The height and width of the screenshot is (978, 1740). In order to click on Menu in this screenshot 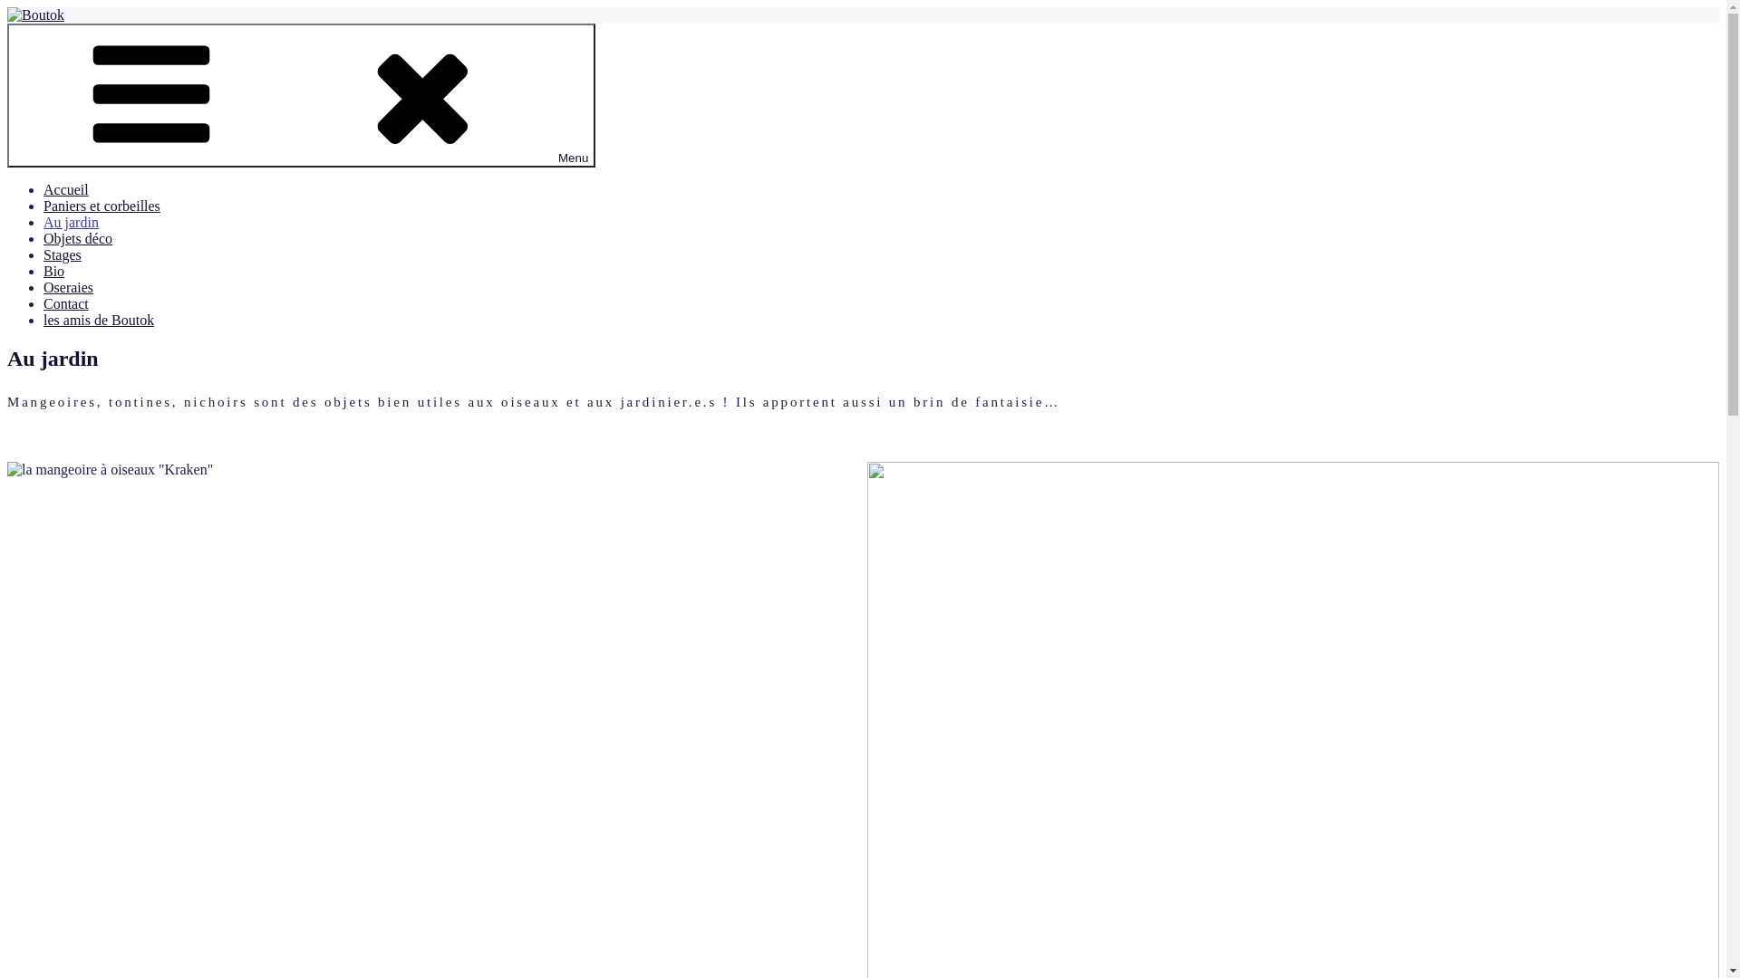, I will do `click(301, 96)`.